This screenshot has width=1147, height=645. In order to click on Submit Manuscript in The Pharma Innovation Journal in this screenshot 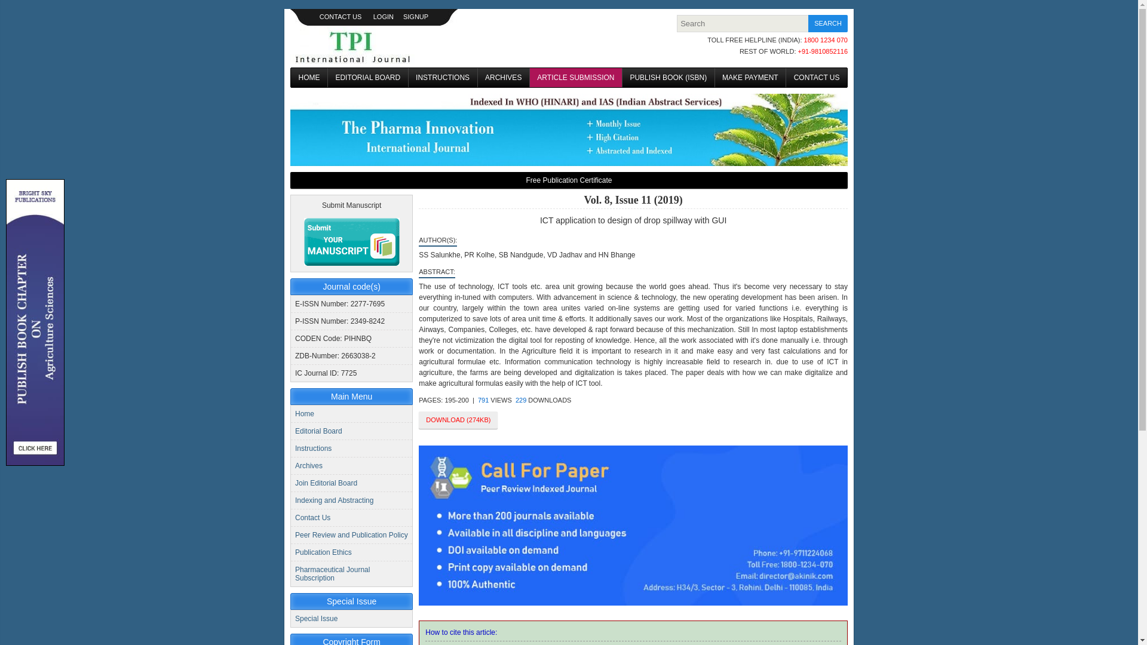, I will do `click(351, 241)`.